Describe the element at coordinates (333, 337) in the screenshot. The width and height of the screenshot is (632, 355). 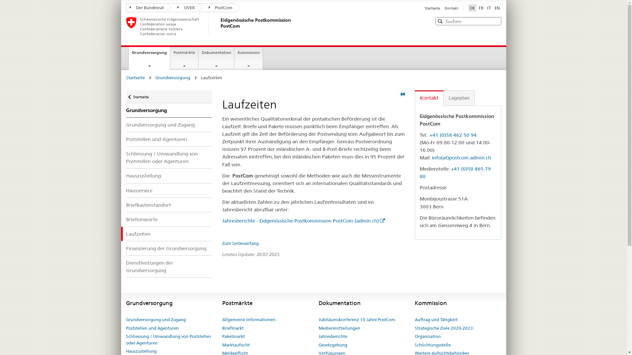
I see `Jahresberichte` at that location.